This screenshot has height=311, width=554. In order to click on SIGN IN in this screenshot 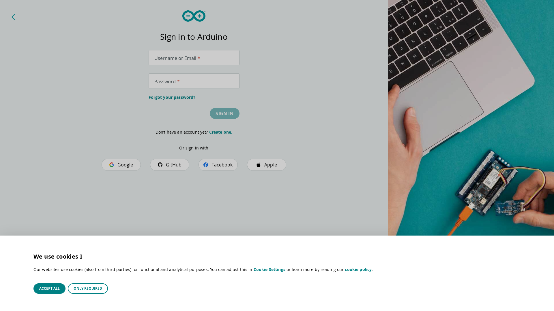, I will do `click(224, 113)`.